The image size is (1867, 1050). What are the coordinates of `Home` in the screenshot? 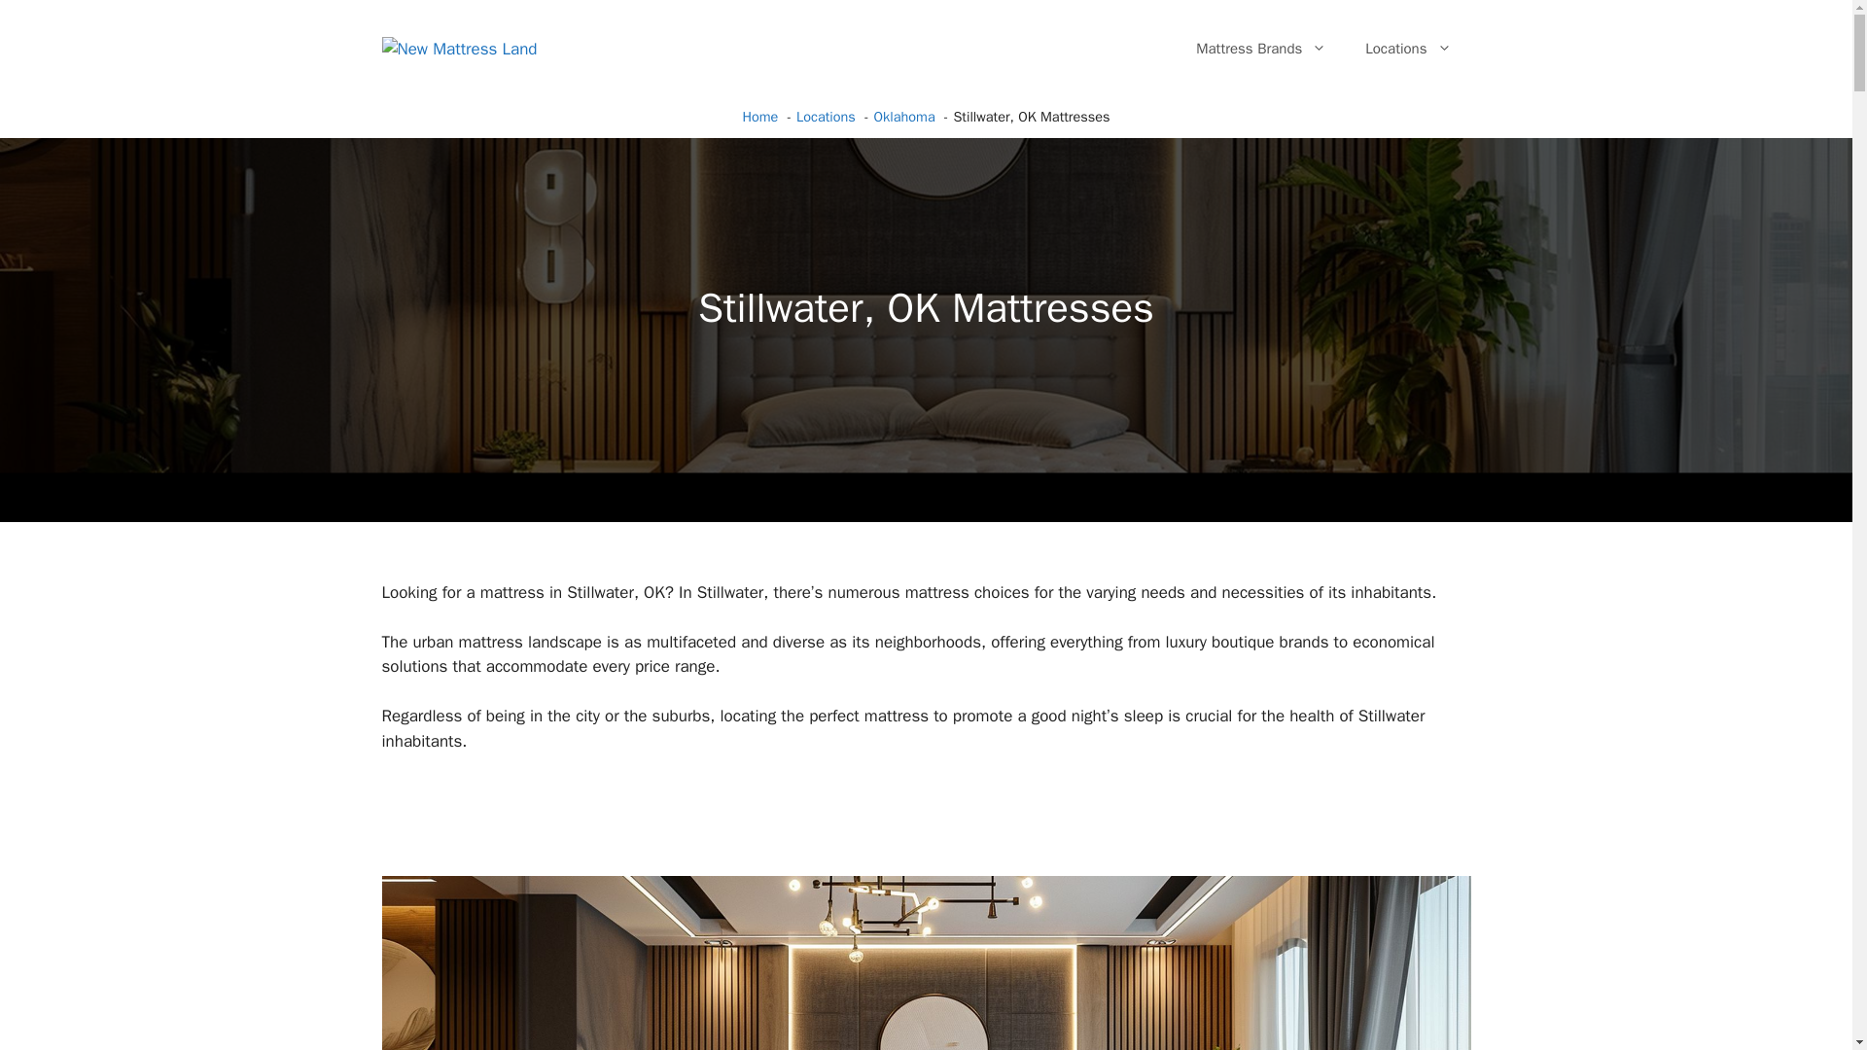 It's located at (759, 117).